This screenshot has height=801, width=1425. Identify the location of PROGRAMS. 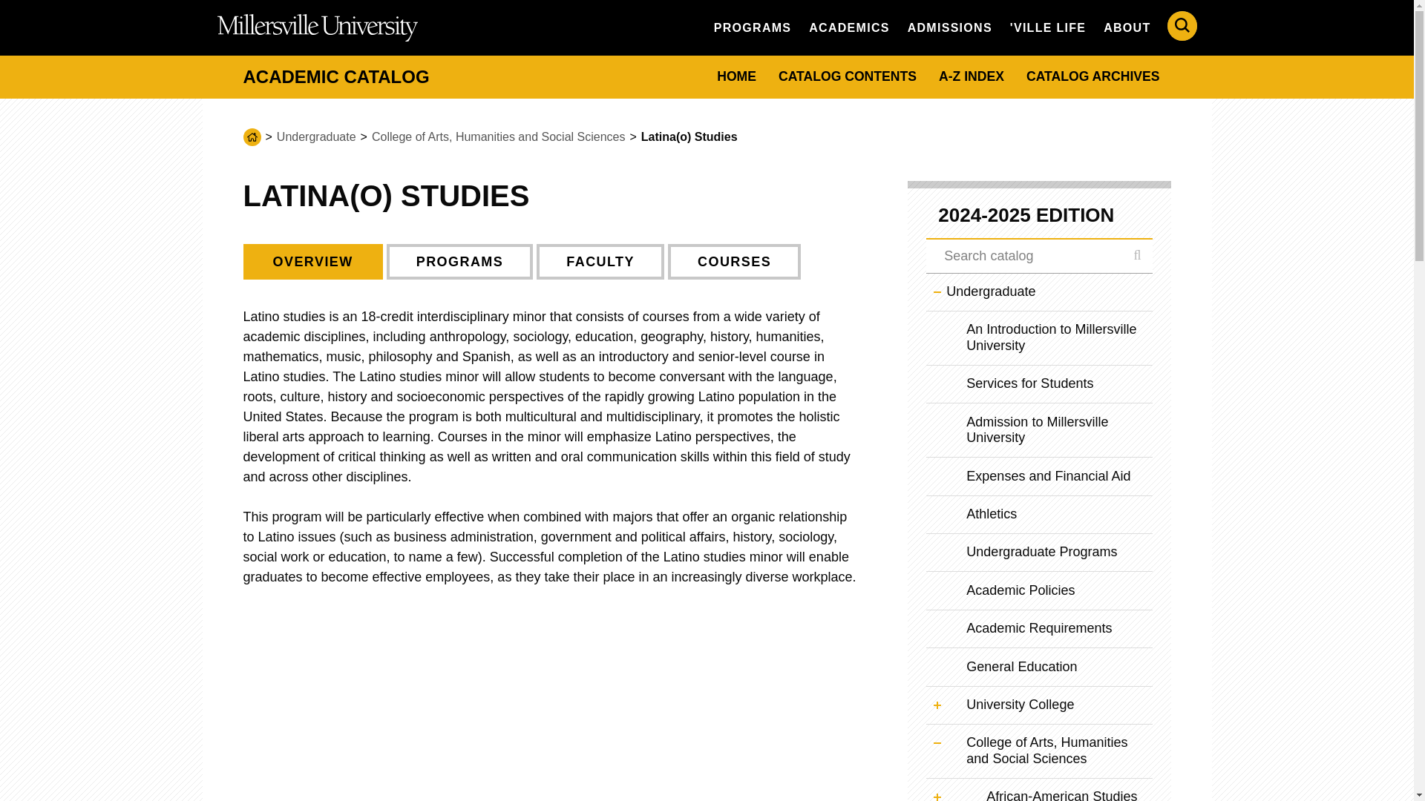
(753, 27).